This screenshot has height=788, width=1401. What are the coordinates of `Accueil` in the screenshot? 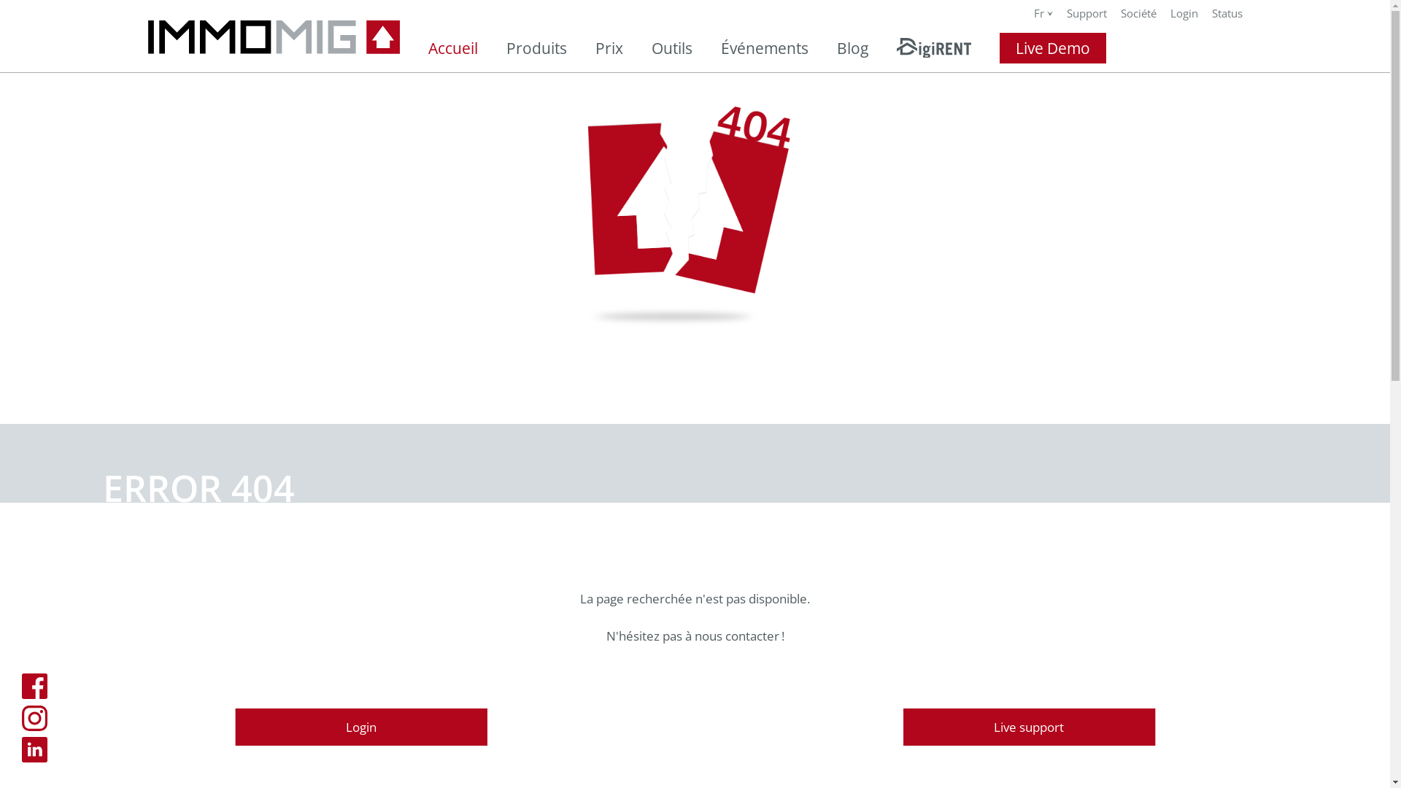 It's located at (452, 48).